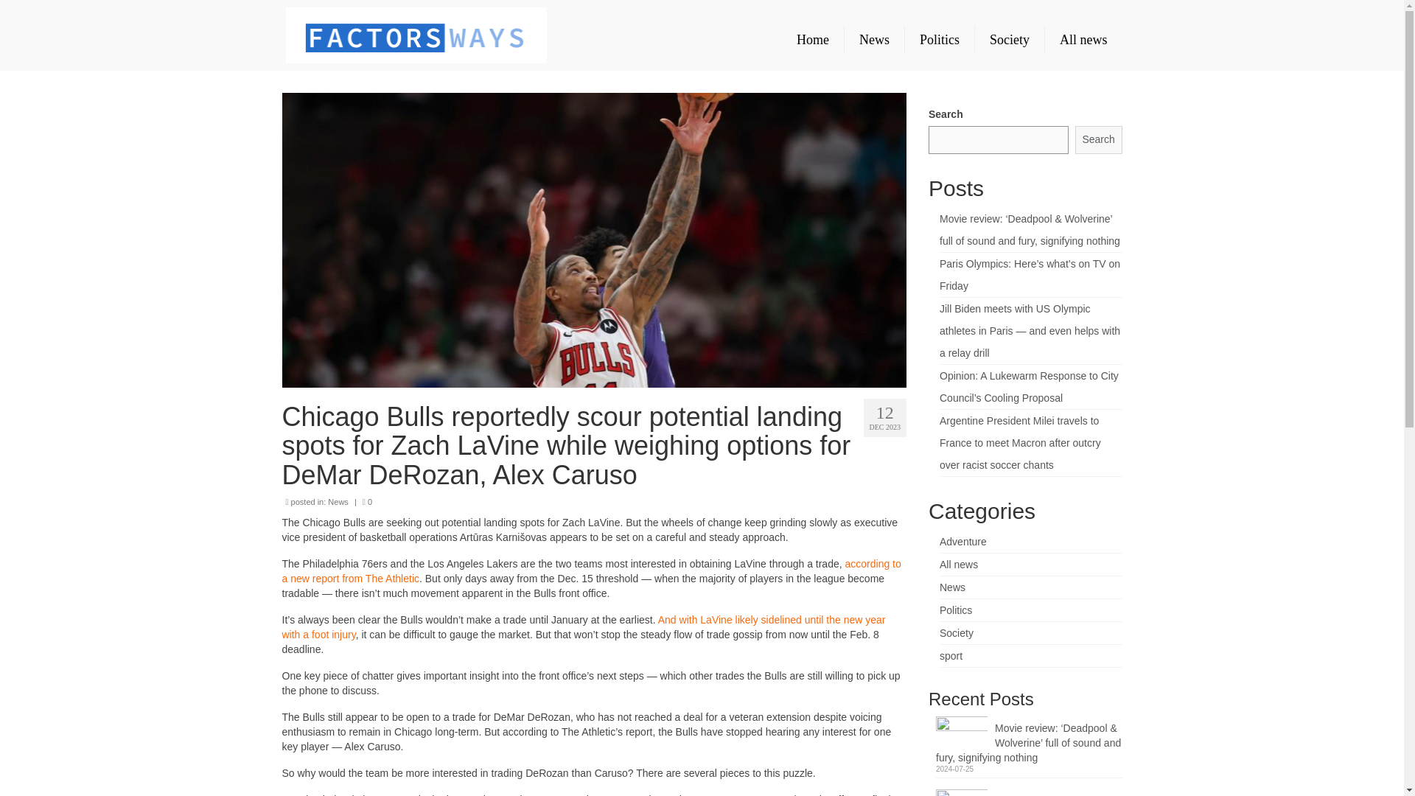  Describe the element at coordinates (951, 656) in the screenshot. I see `sport` at that location.